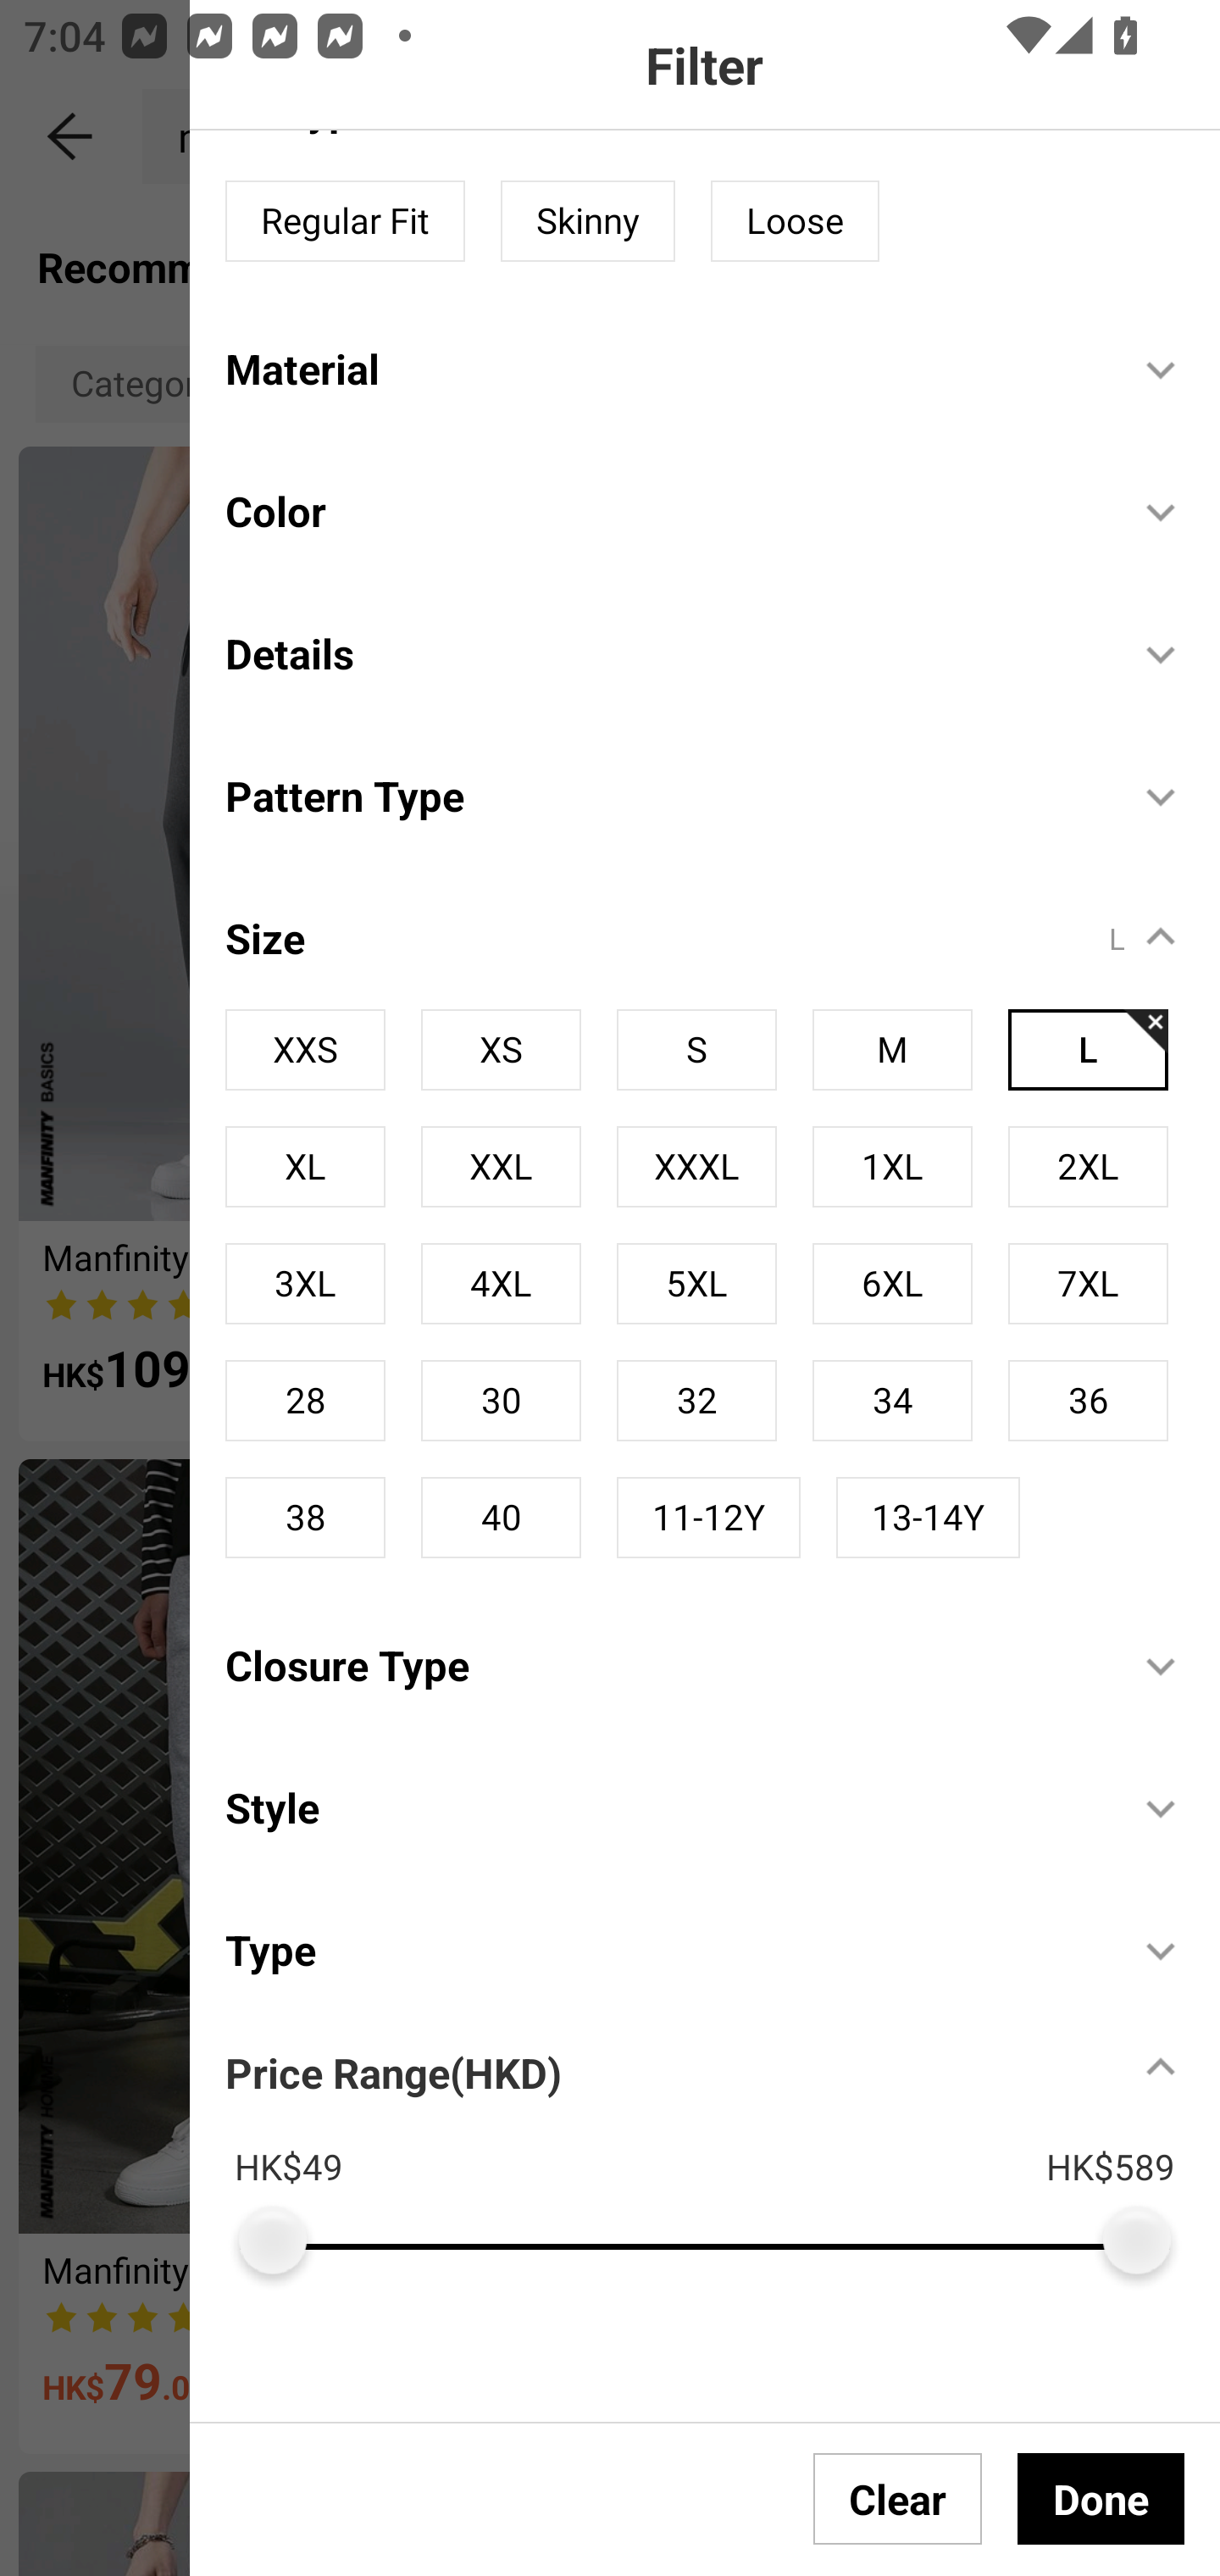  What do you see at coordinates (500, 1402) in the screenshot?
I see `30` at bounding box center [500, 1402].